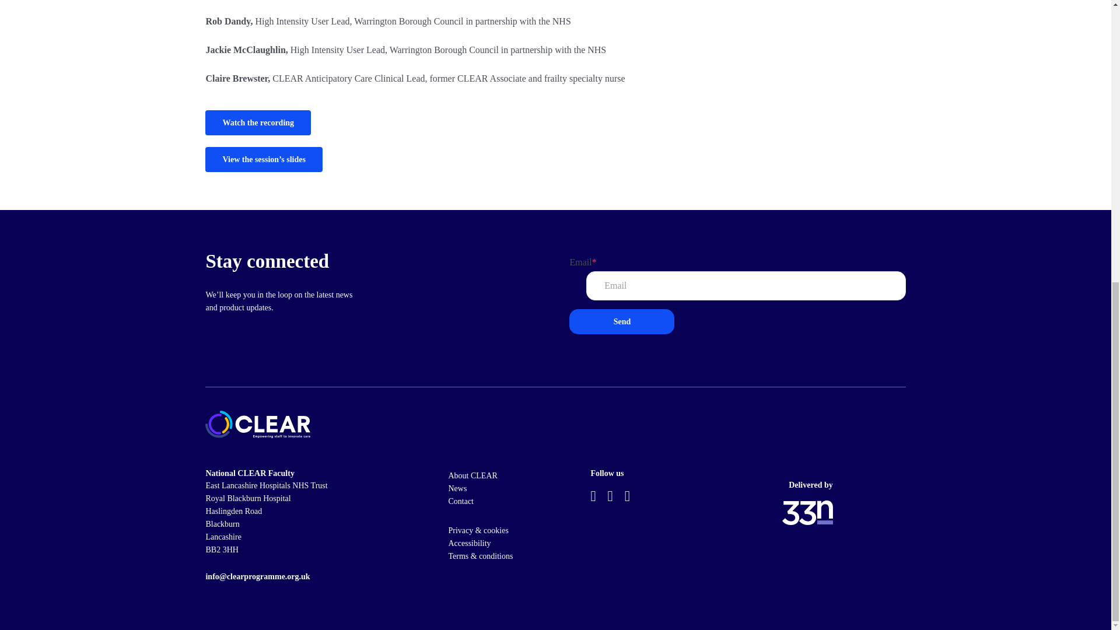 Image resolution: width=1120 pixels, height=630 pixels. Describe the element at coordinates (555, 128) in the screenshot. I see `Watch the recording` at that location.